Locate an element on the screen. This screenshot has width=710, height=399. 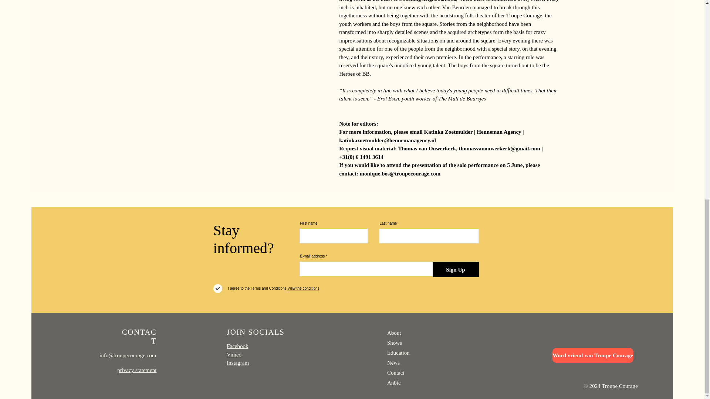
Shows is located at coordinates (394, 342).